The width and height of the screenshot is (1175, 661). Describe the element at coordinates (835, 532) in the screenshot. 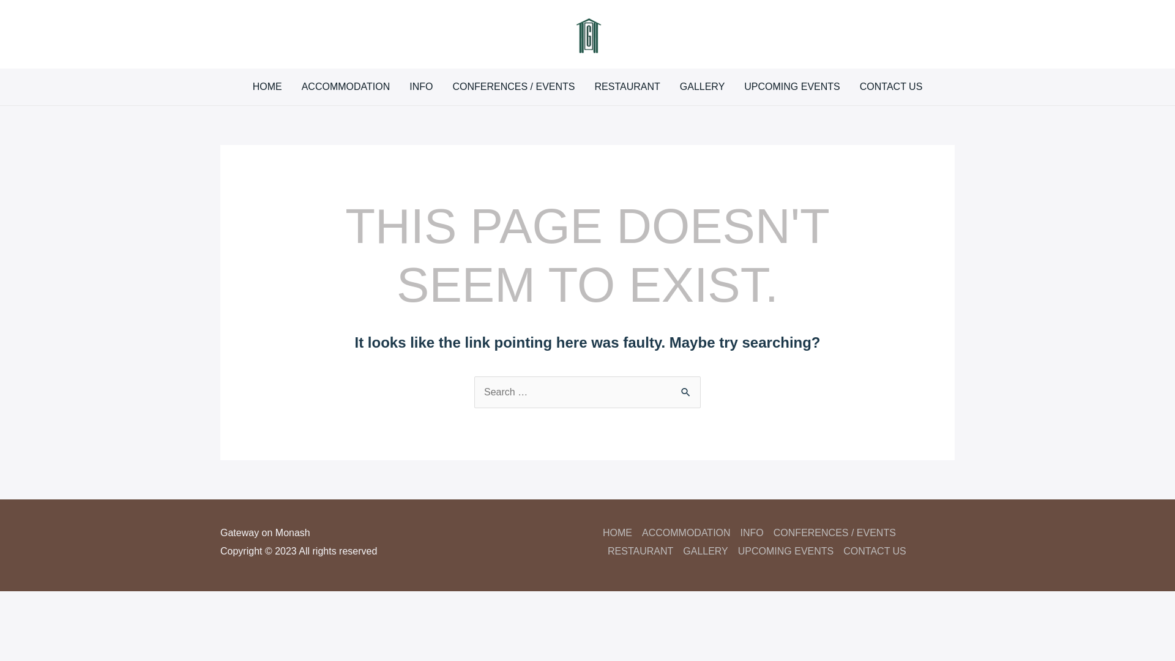

I see `CONFERENCES / EVENTS` at that location.